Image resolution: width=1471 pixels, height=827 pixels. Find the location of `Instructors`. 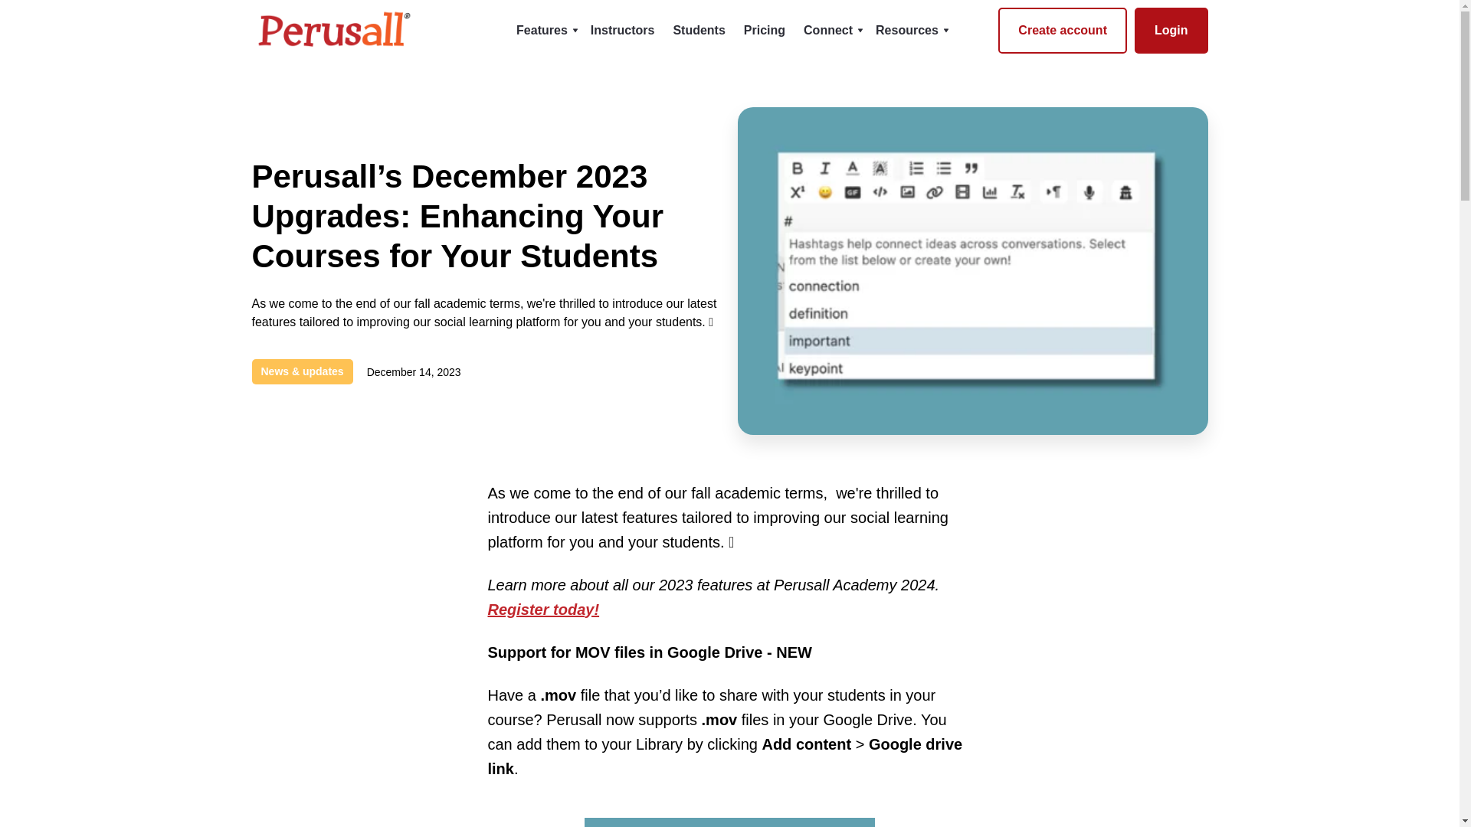

Instructors is located at coordinates (622, 31).